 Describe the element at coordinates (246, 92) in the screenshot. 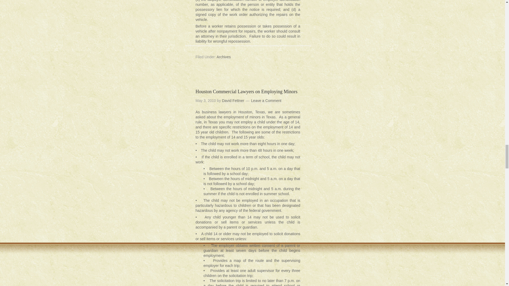

I see `Houston Commercial Lawyers on Employing Minors` at that location.